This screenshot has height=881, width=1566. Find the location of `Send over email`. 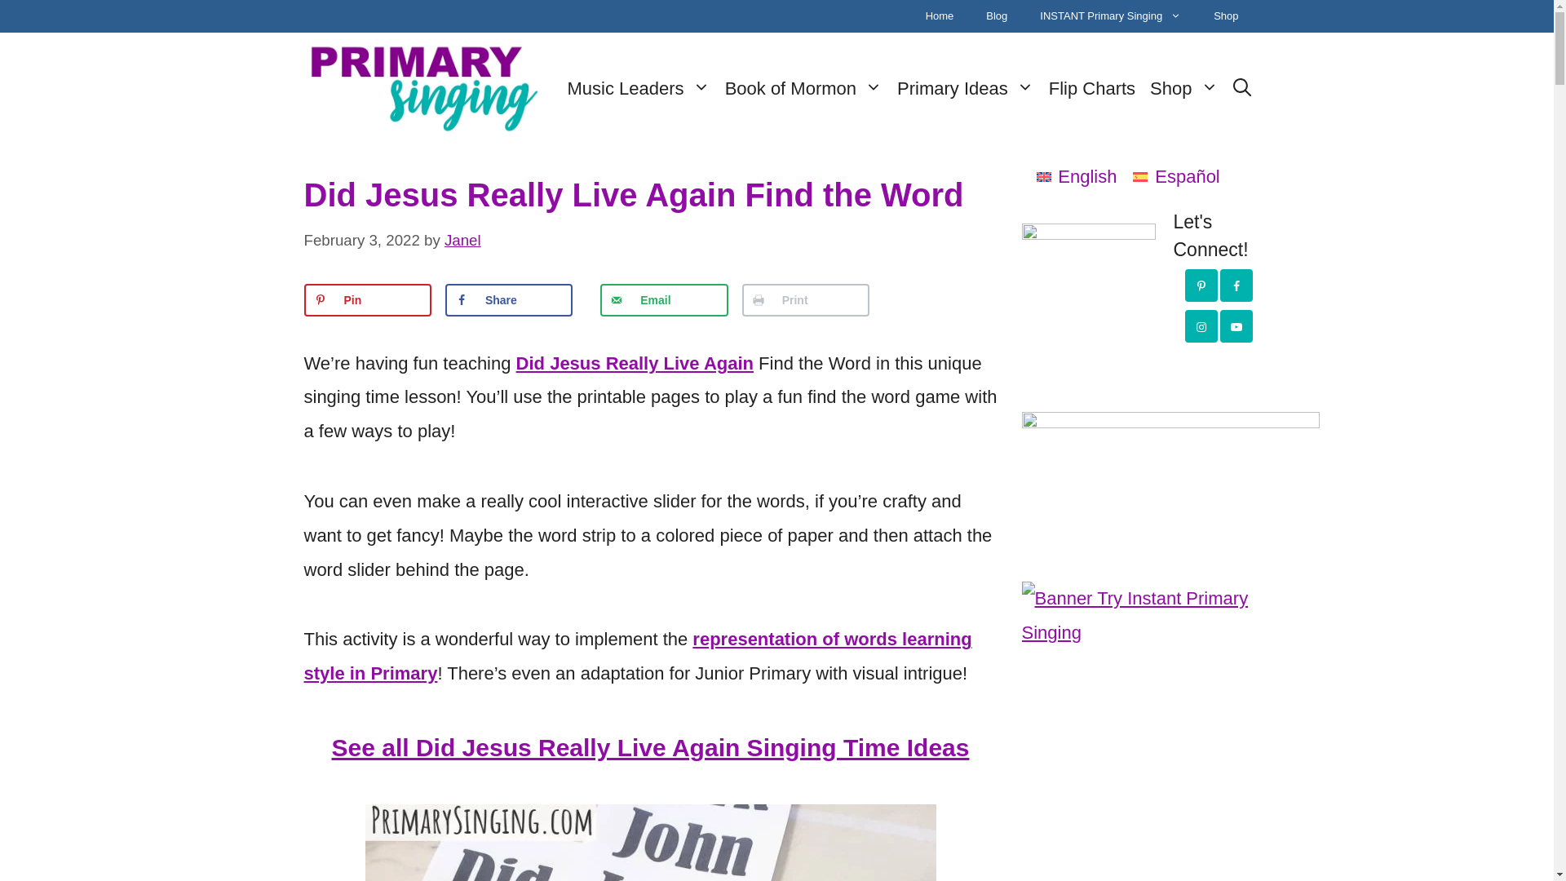

Send over email is located at coordinates (664, 299).